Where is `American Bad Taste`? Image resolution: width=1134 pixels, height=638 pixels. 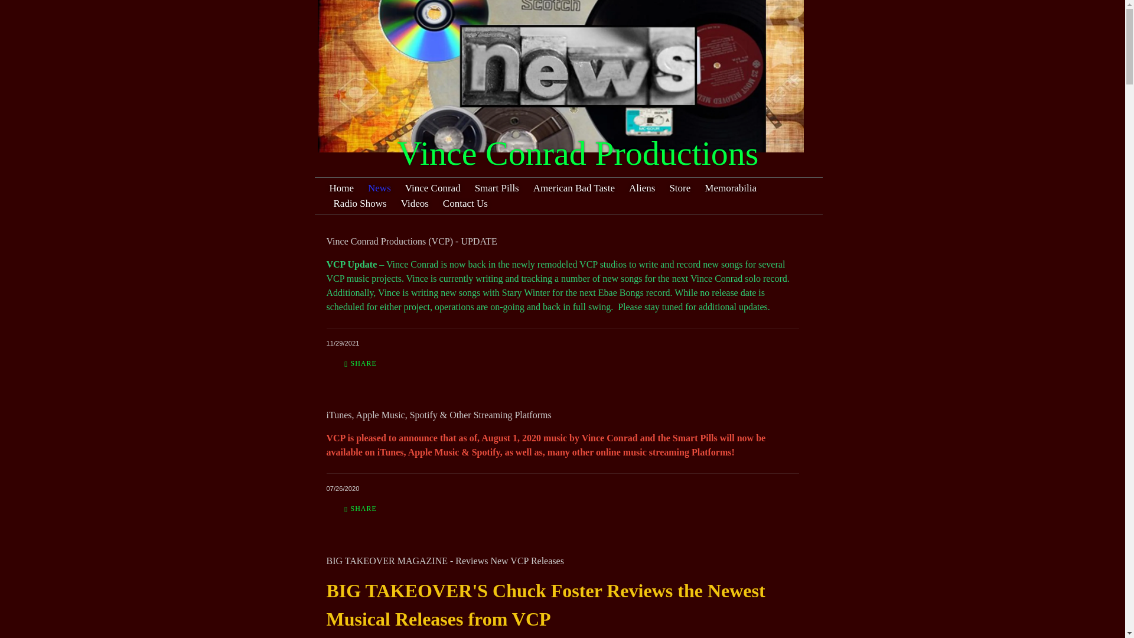 American Bad Taste is located at coordinates (574, 188).